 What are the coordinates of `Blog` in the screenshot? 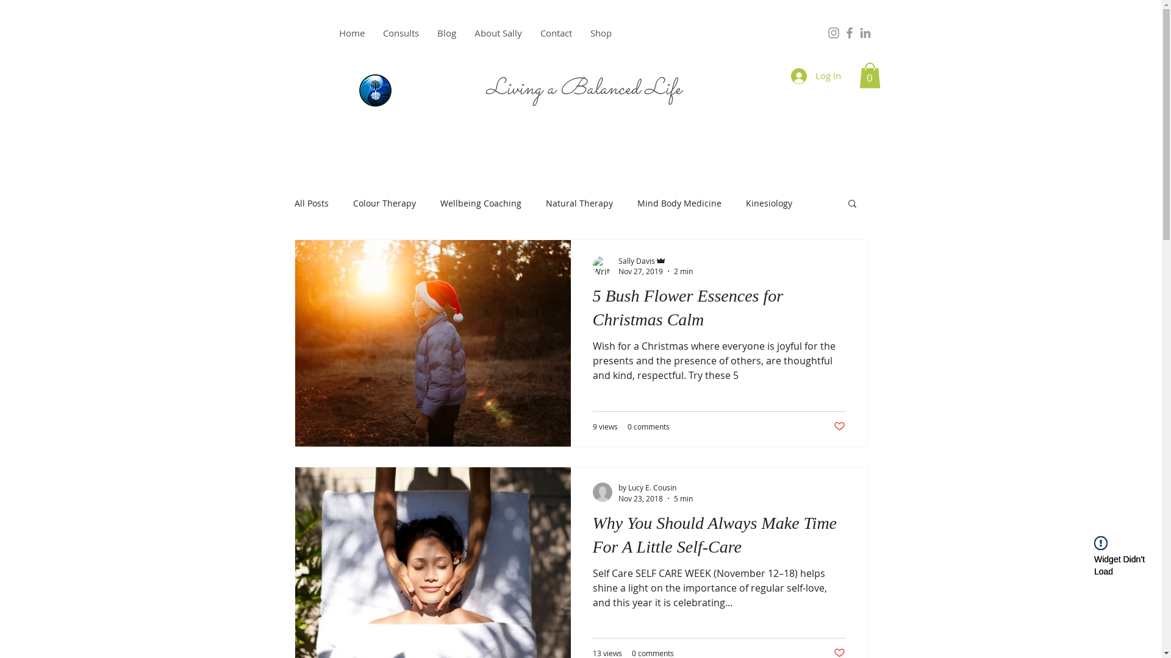 It's located at (446, 33).